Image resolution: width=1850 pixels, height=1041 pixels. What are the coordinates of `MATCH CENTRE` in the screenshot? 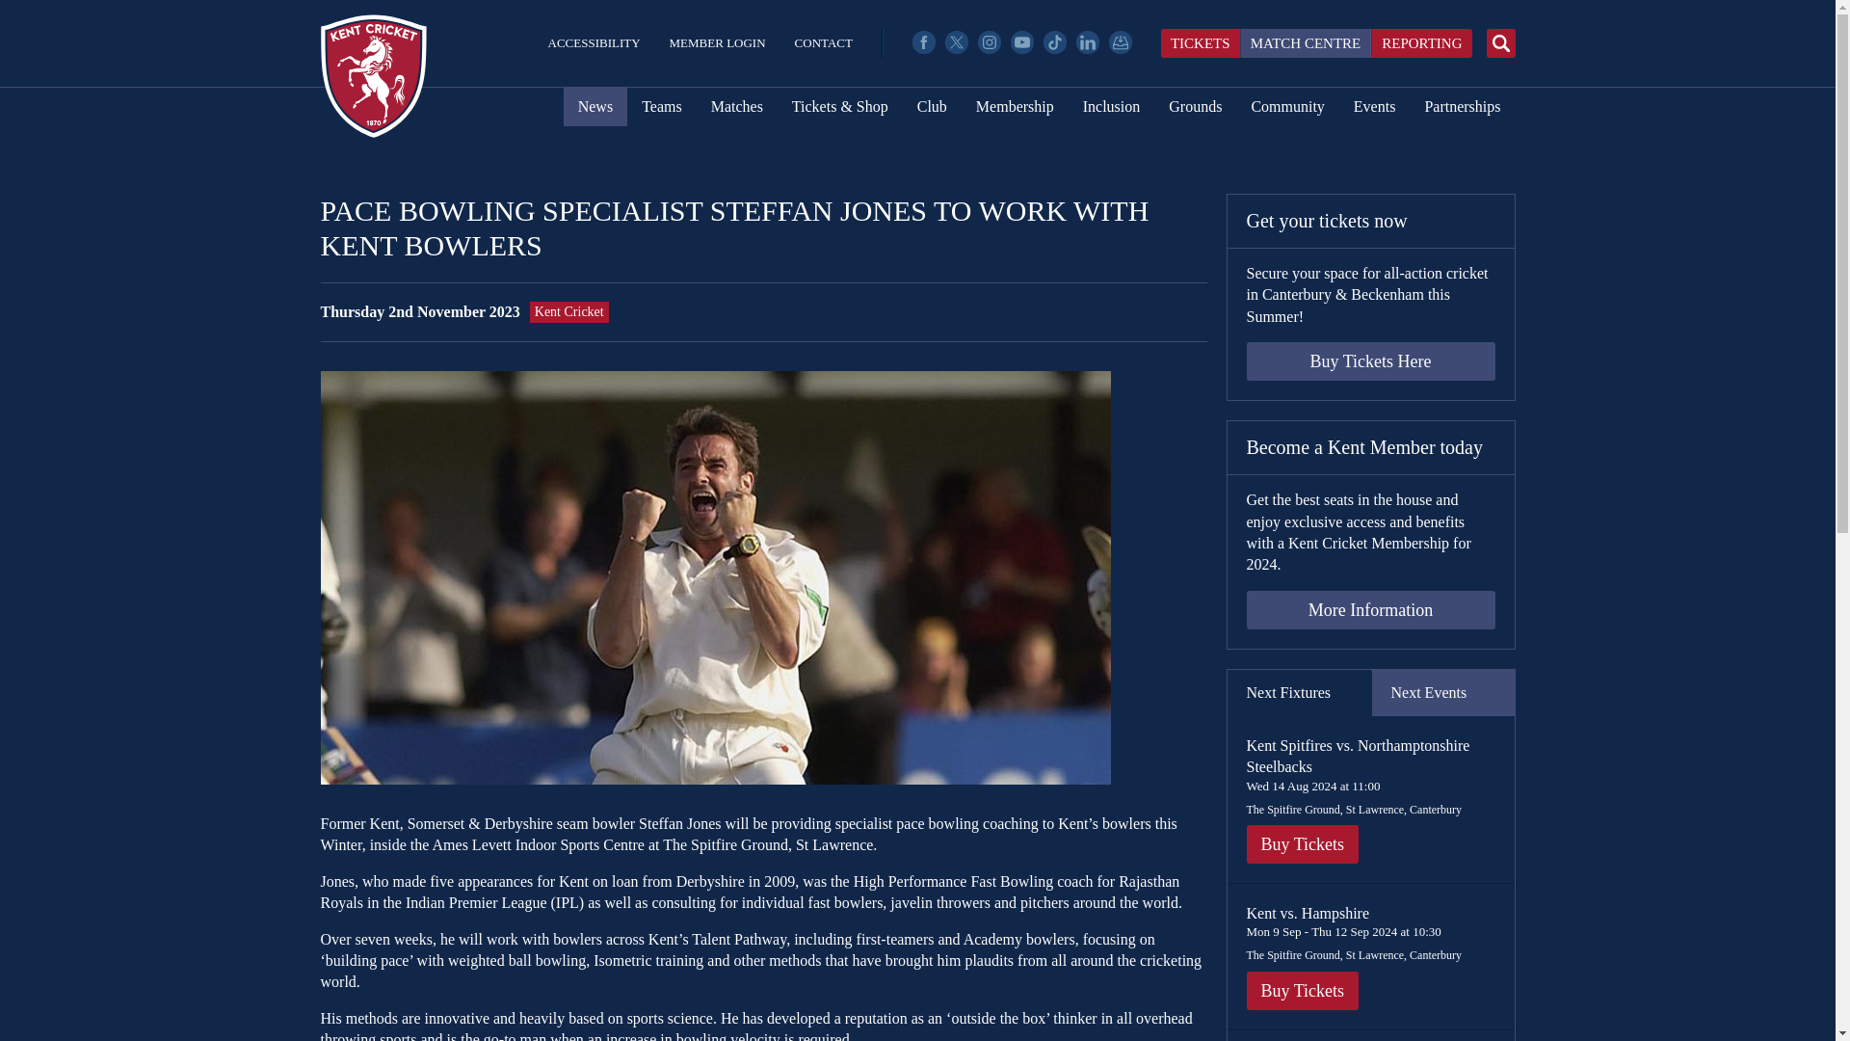 It's located at (1306, 43).